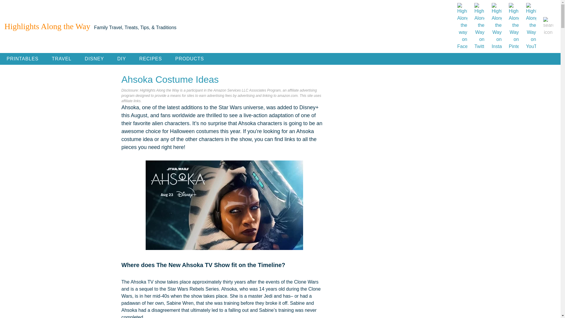 The image size is (565, 318). I want to click on Travel, so click(61, 59).